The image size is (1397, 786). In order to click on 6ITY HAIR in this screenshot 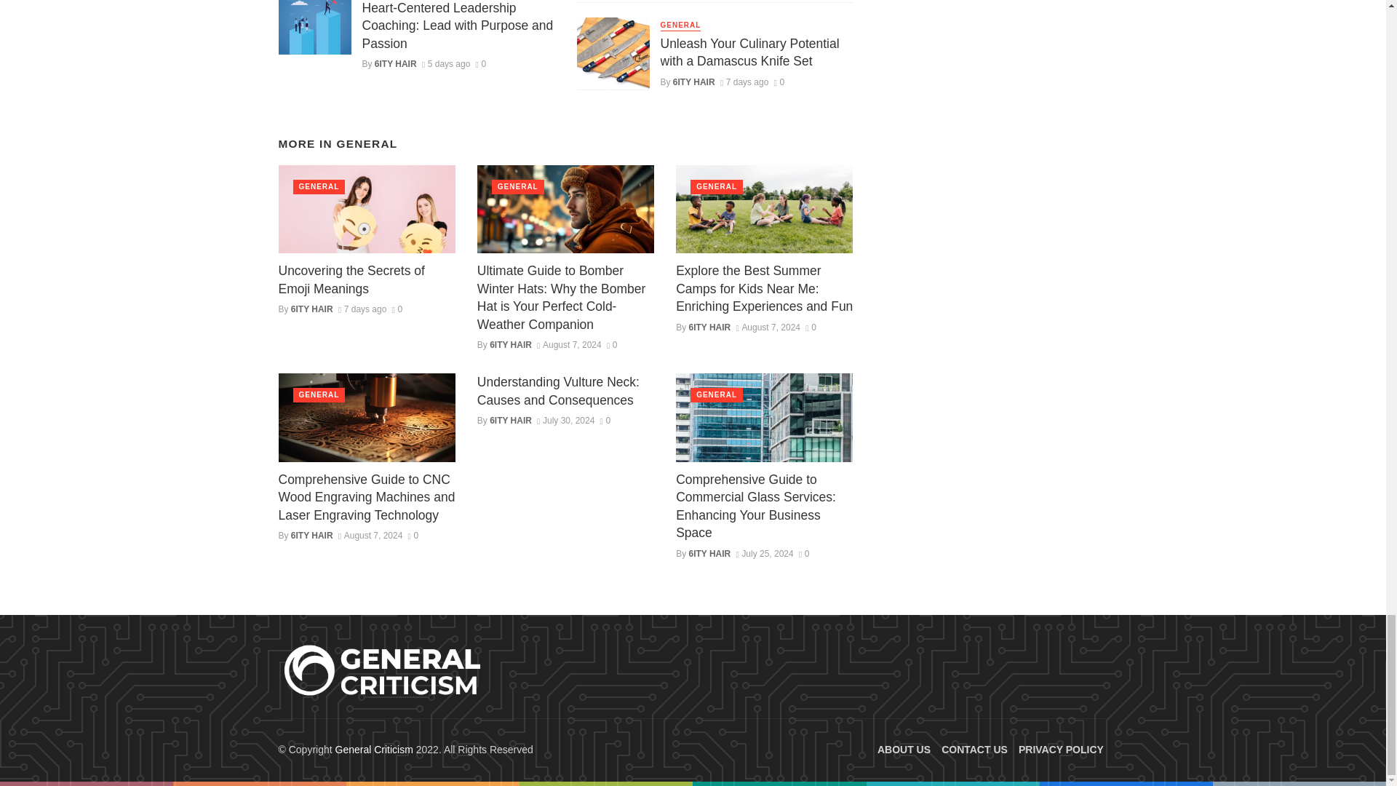, I will do `click(395, 64)`.